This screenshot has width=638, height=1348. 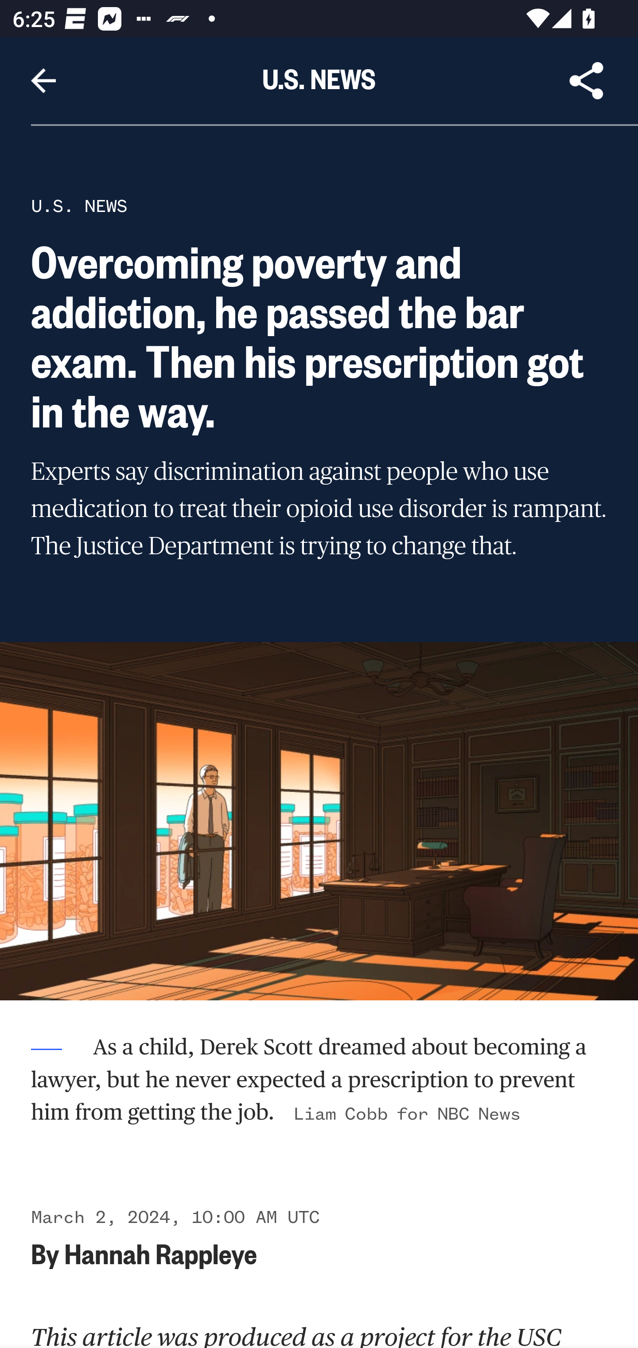 I want to click on Navigate up, so click(x=43, y=81).